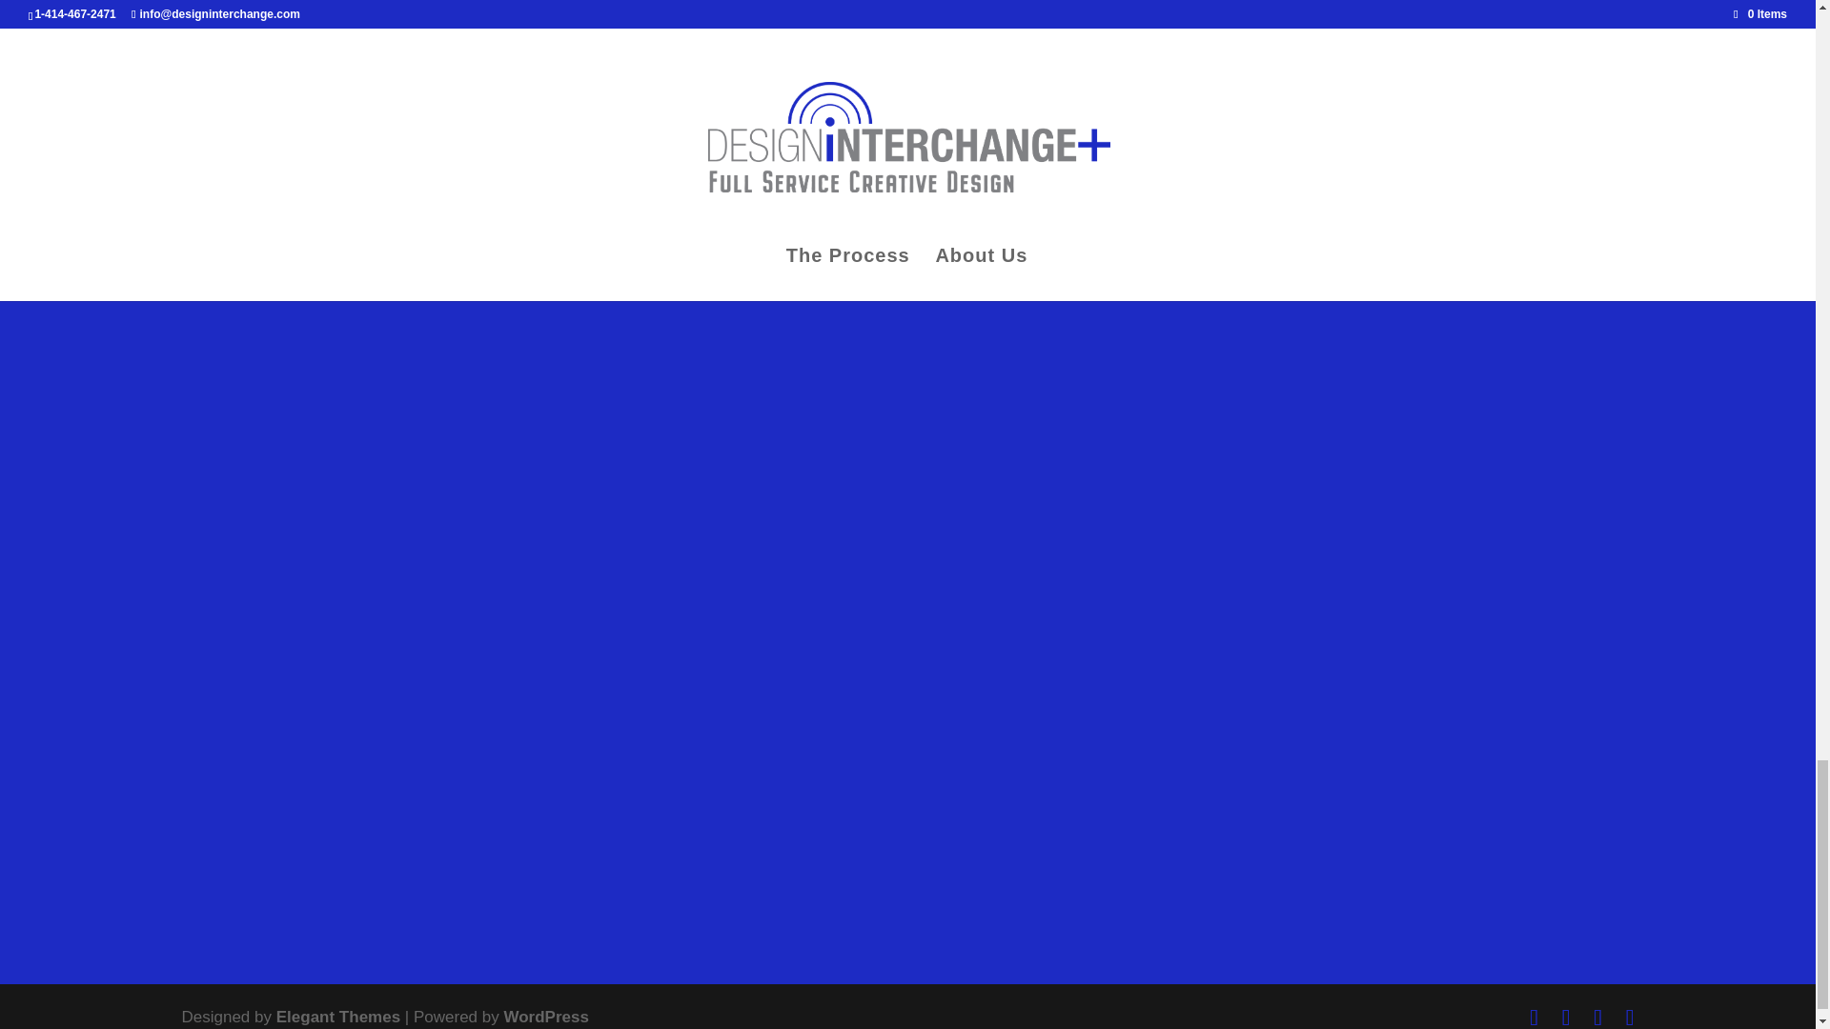 The width and height of the screenshot is (1830, 1029). Describe the element at coordinates (337, 1017) in the screenshot. I see `Premium WordPress Themes` at that location.